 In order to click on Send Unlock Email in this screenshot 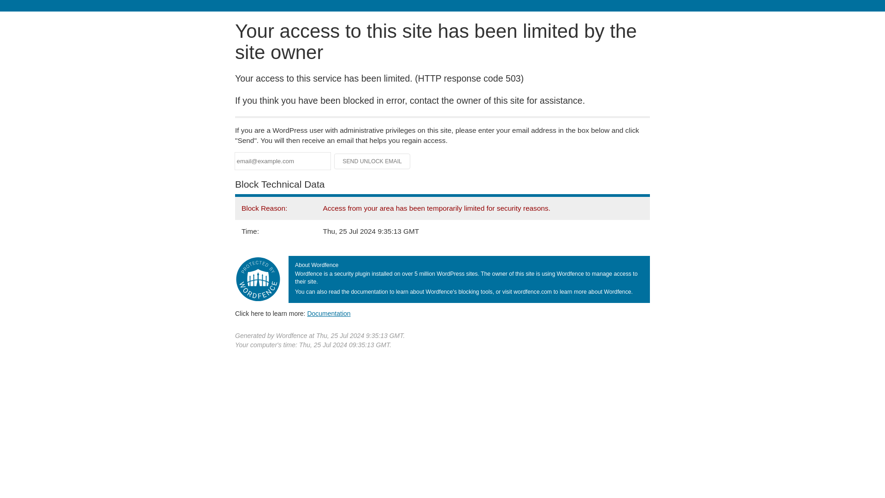, I will do `click(372, 161)`.